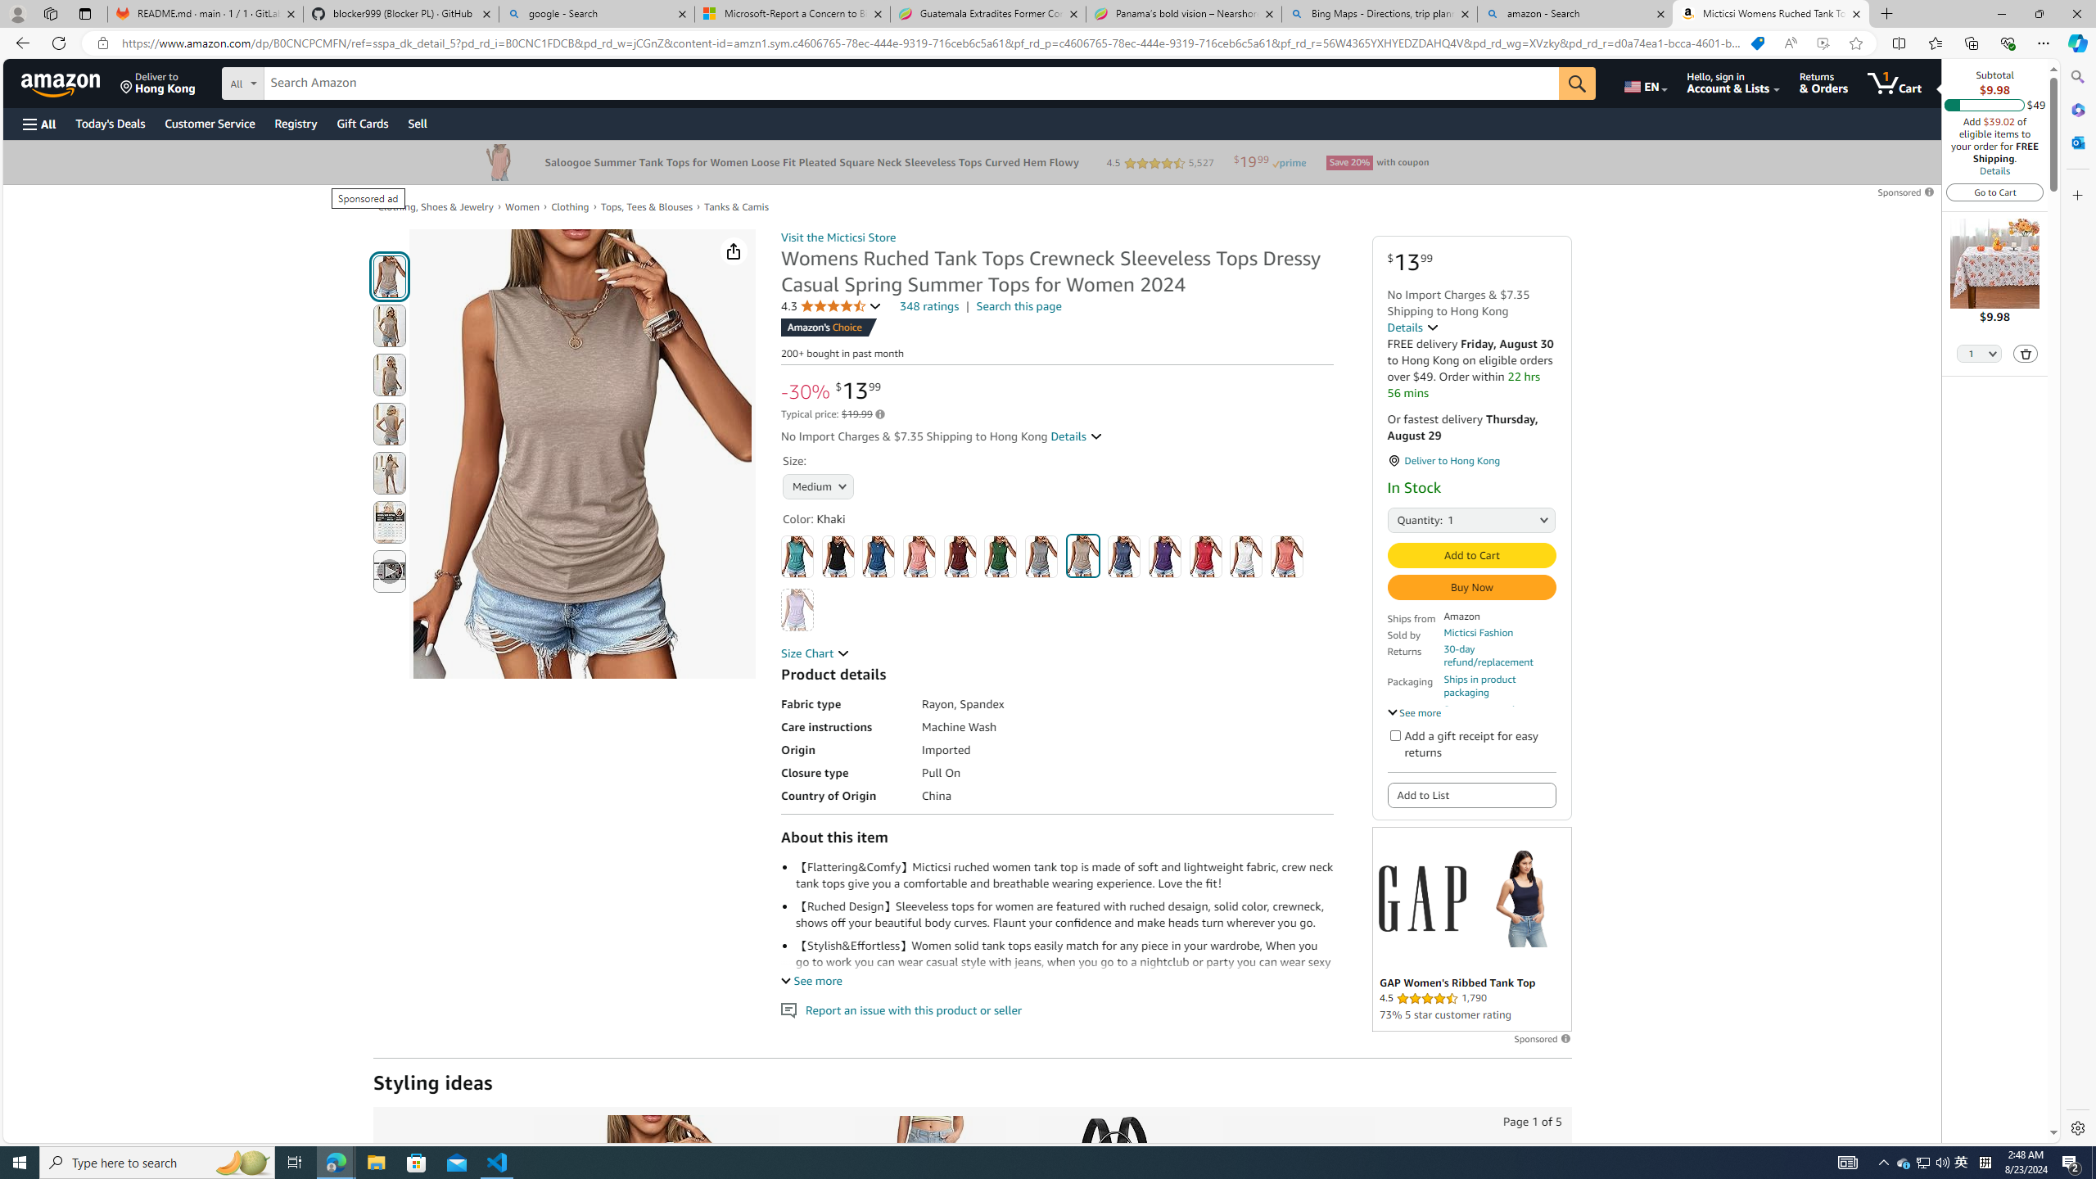 The height and width of the screenshot is (1179, 2096). I want to click on Tanks & Camis, so click(737, 206).